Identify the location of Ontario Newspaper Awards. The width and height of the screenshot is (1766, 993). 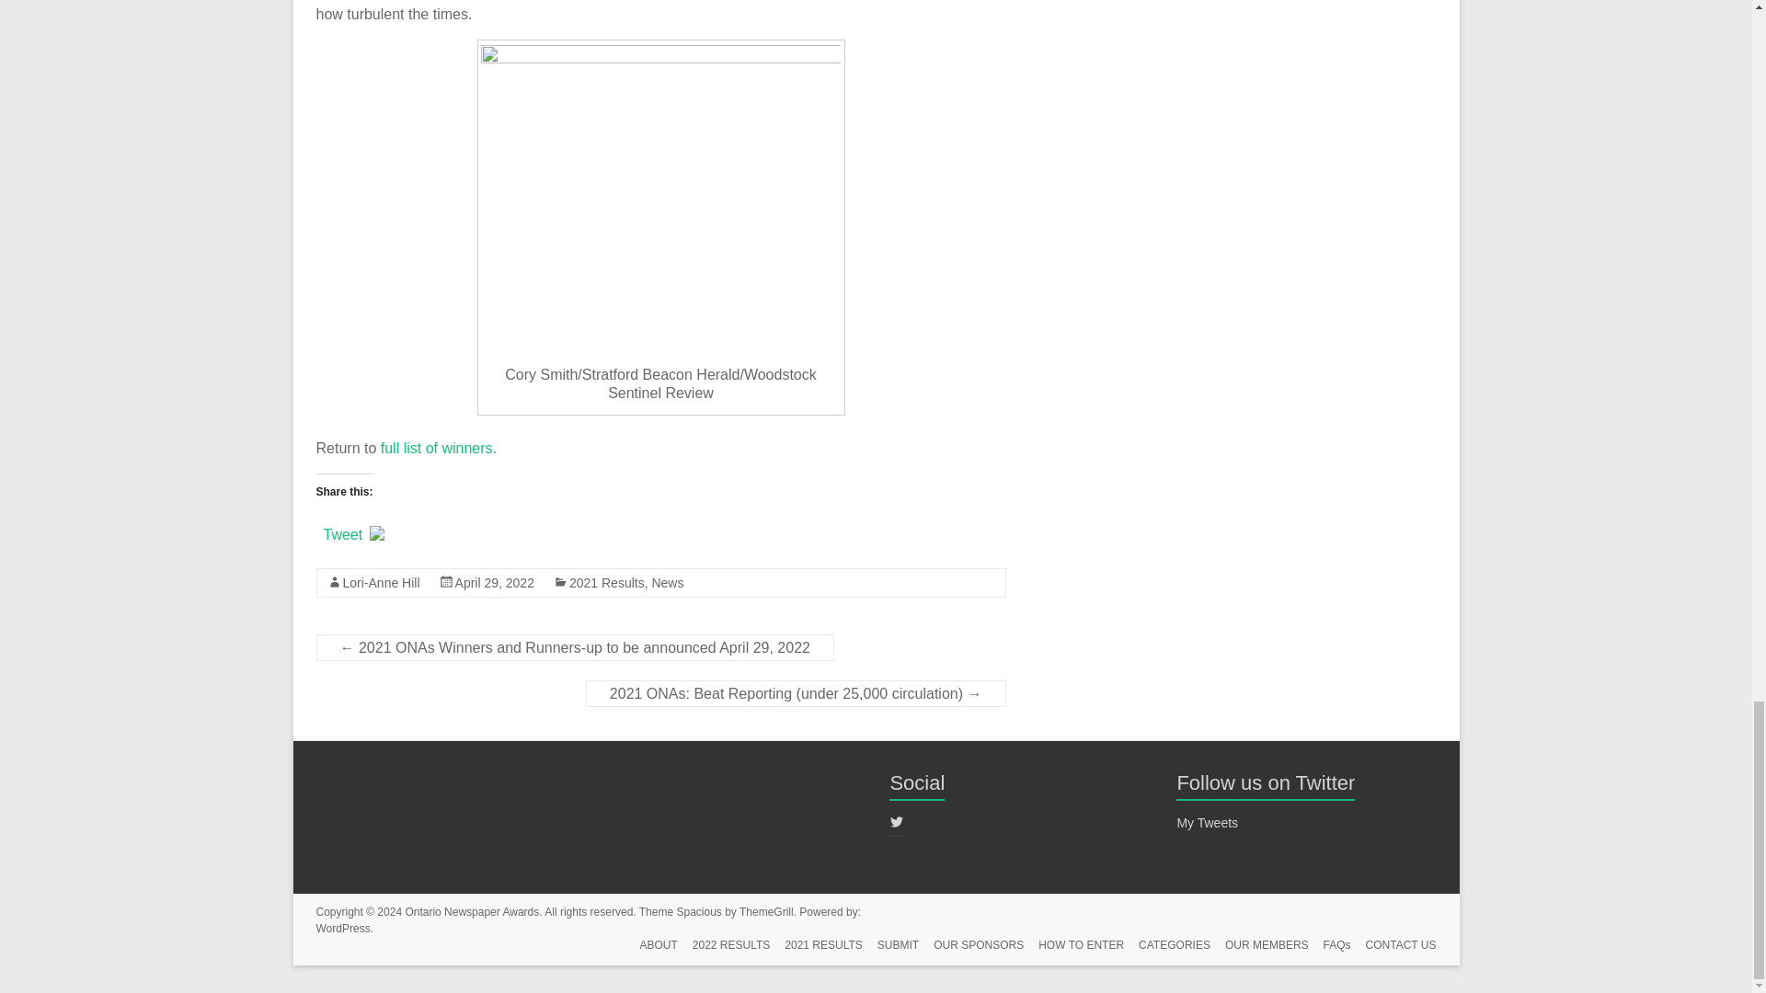
(471, 912).